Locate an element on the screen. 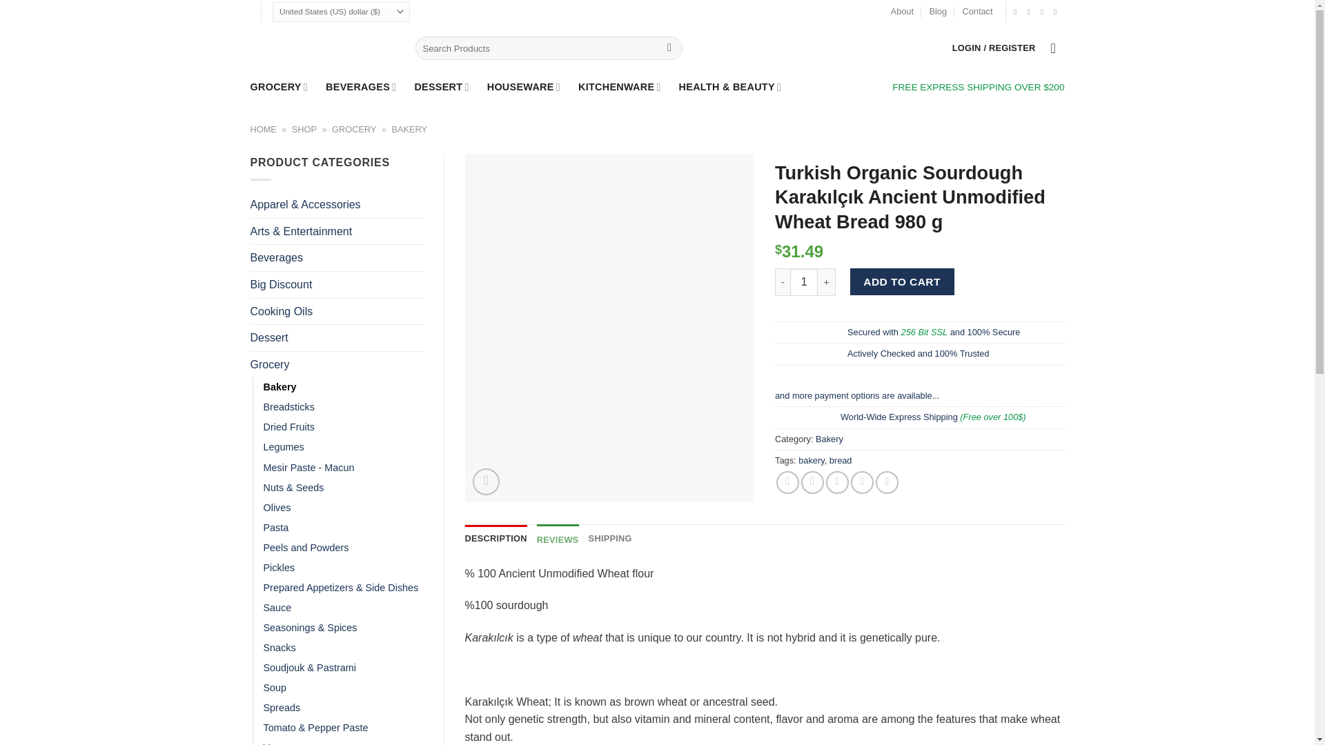 This screenshot has height=745, width=1325. Email to a Friend is located at coordinates (837, 482).